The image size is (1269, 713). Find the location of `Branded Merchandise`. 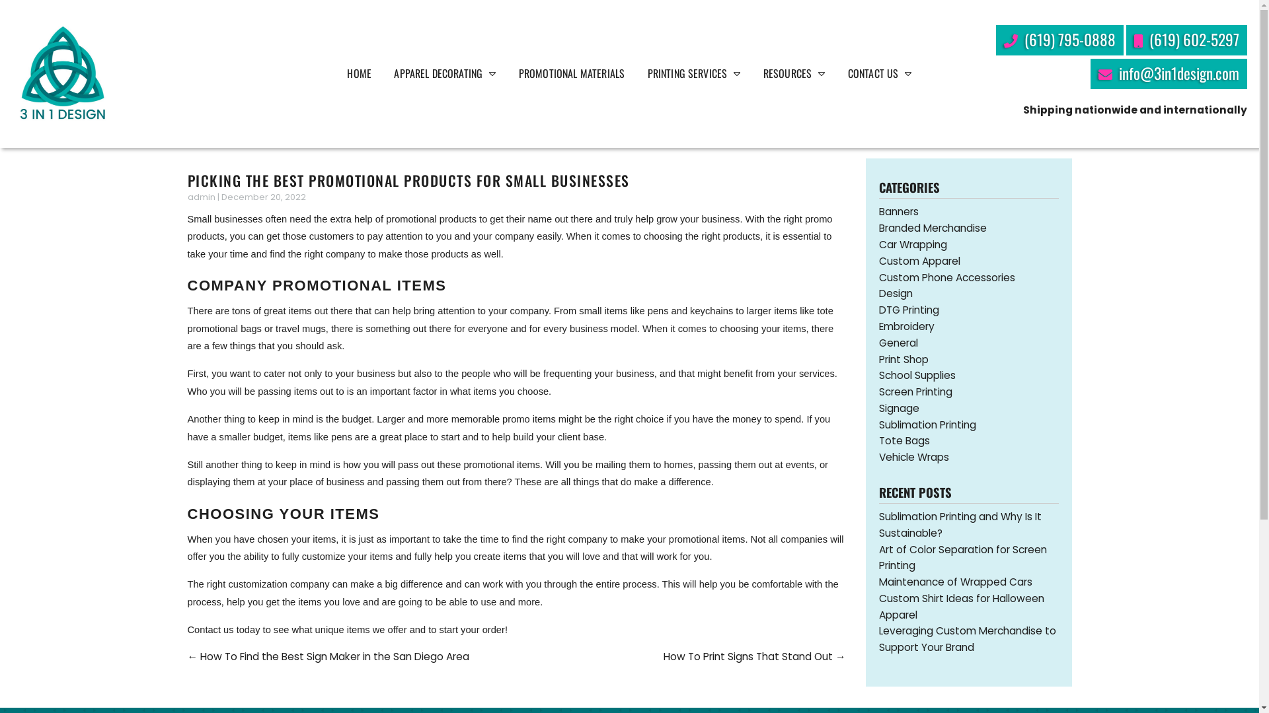

Branded Merchandise is located at coordinates (933, 228).